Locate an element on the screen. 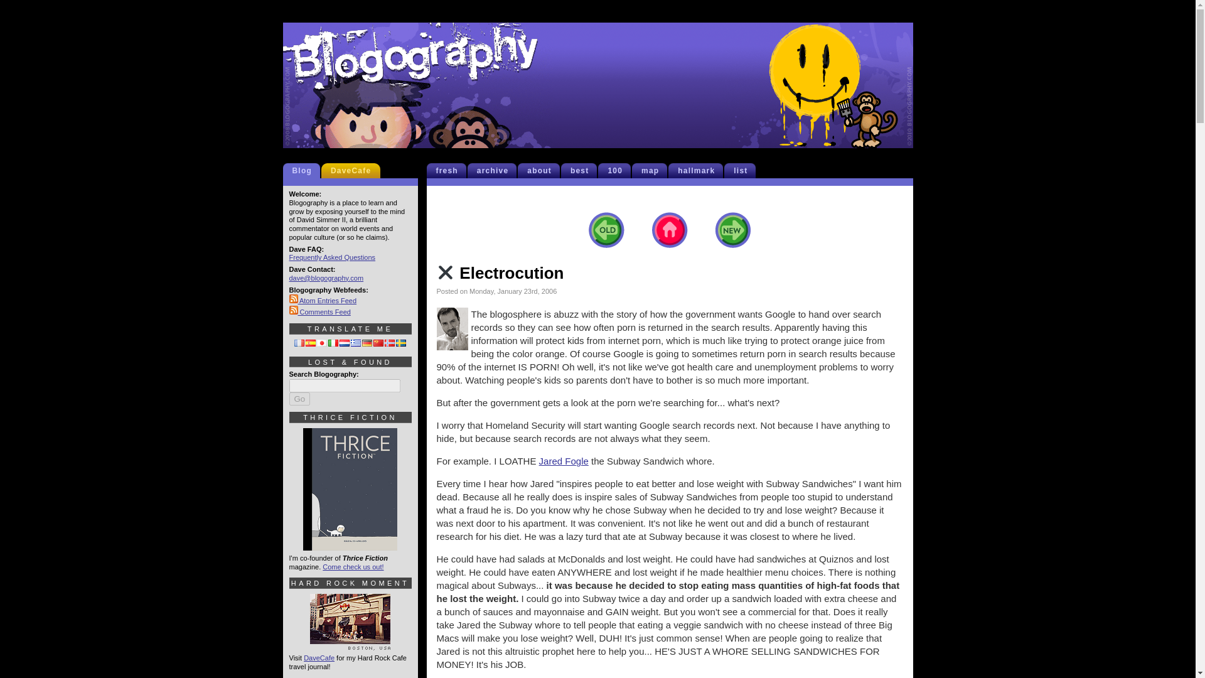 Image resolution: width=1205 pixels, height=678 pixels. Subway Link is located at coordinates (564, 461).